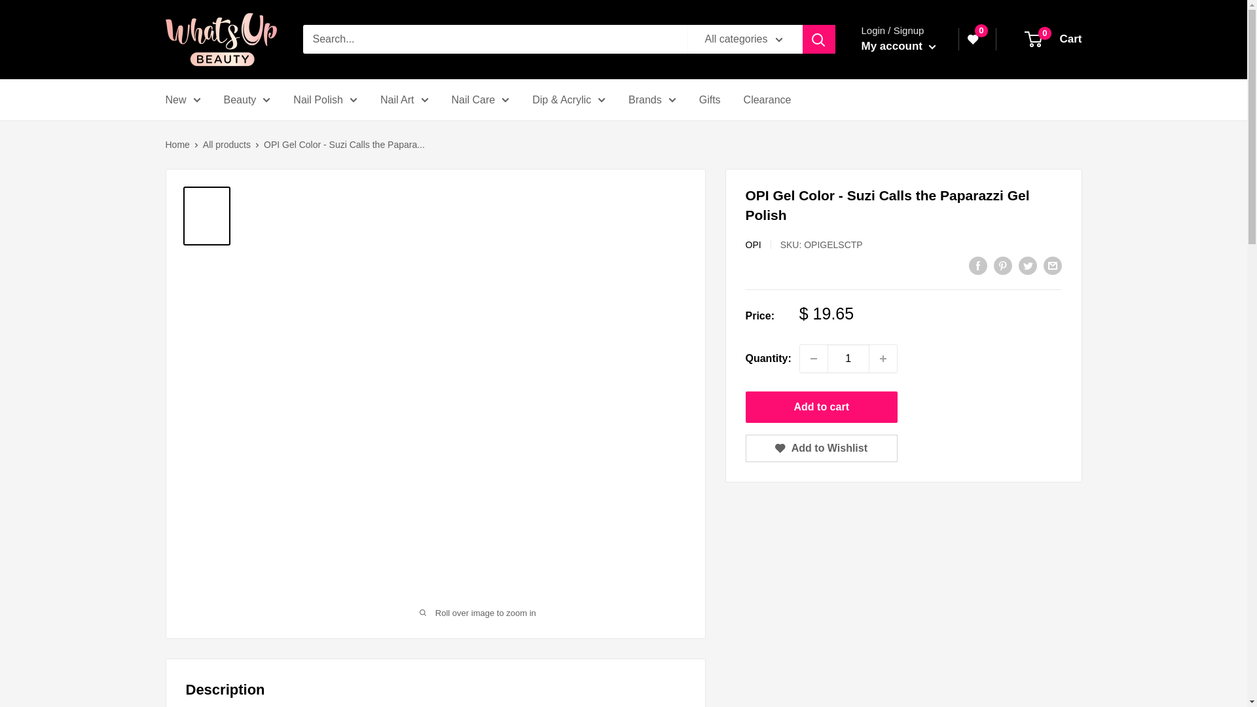  Describe the element at coordinates (883, 359) in the screenshot. I see `Increase quantity by 1` at that location.